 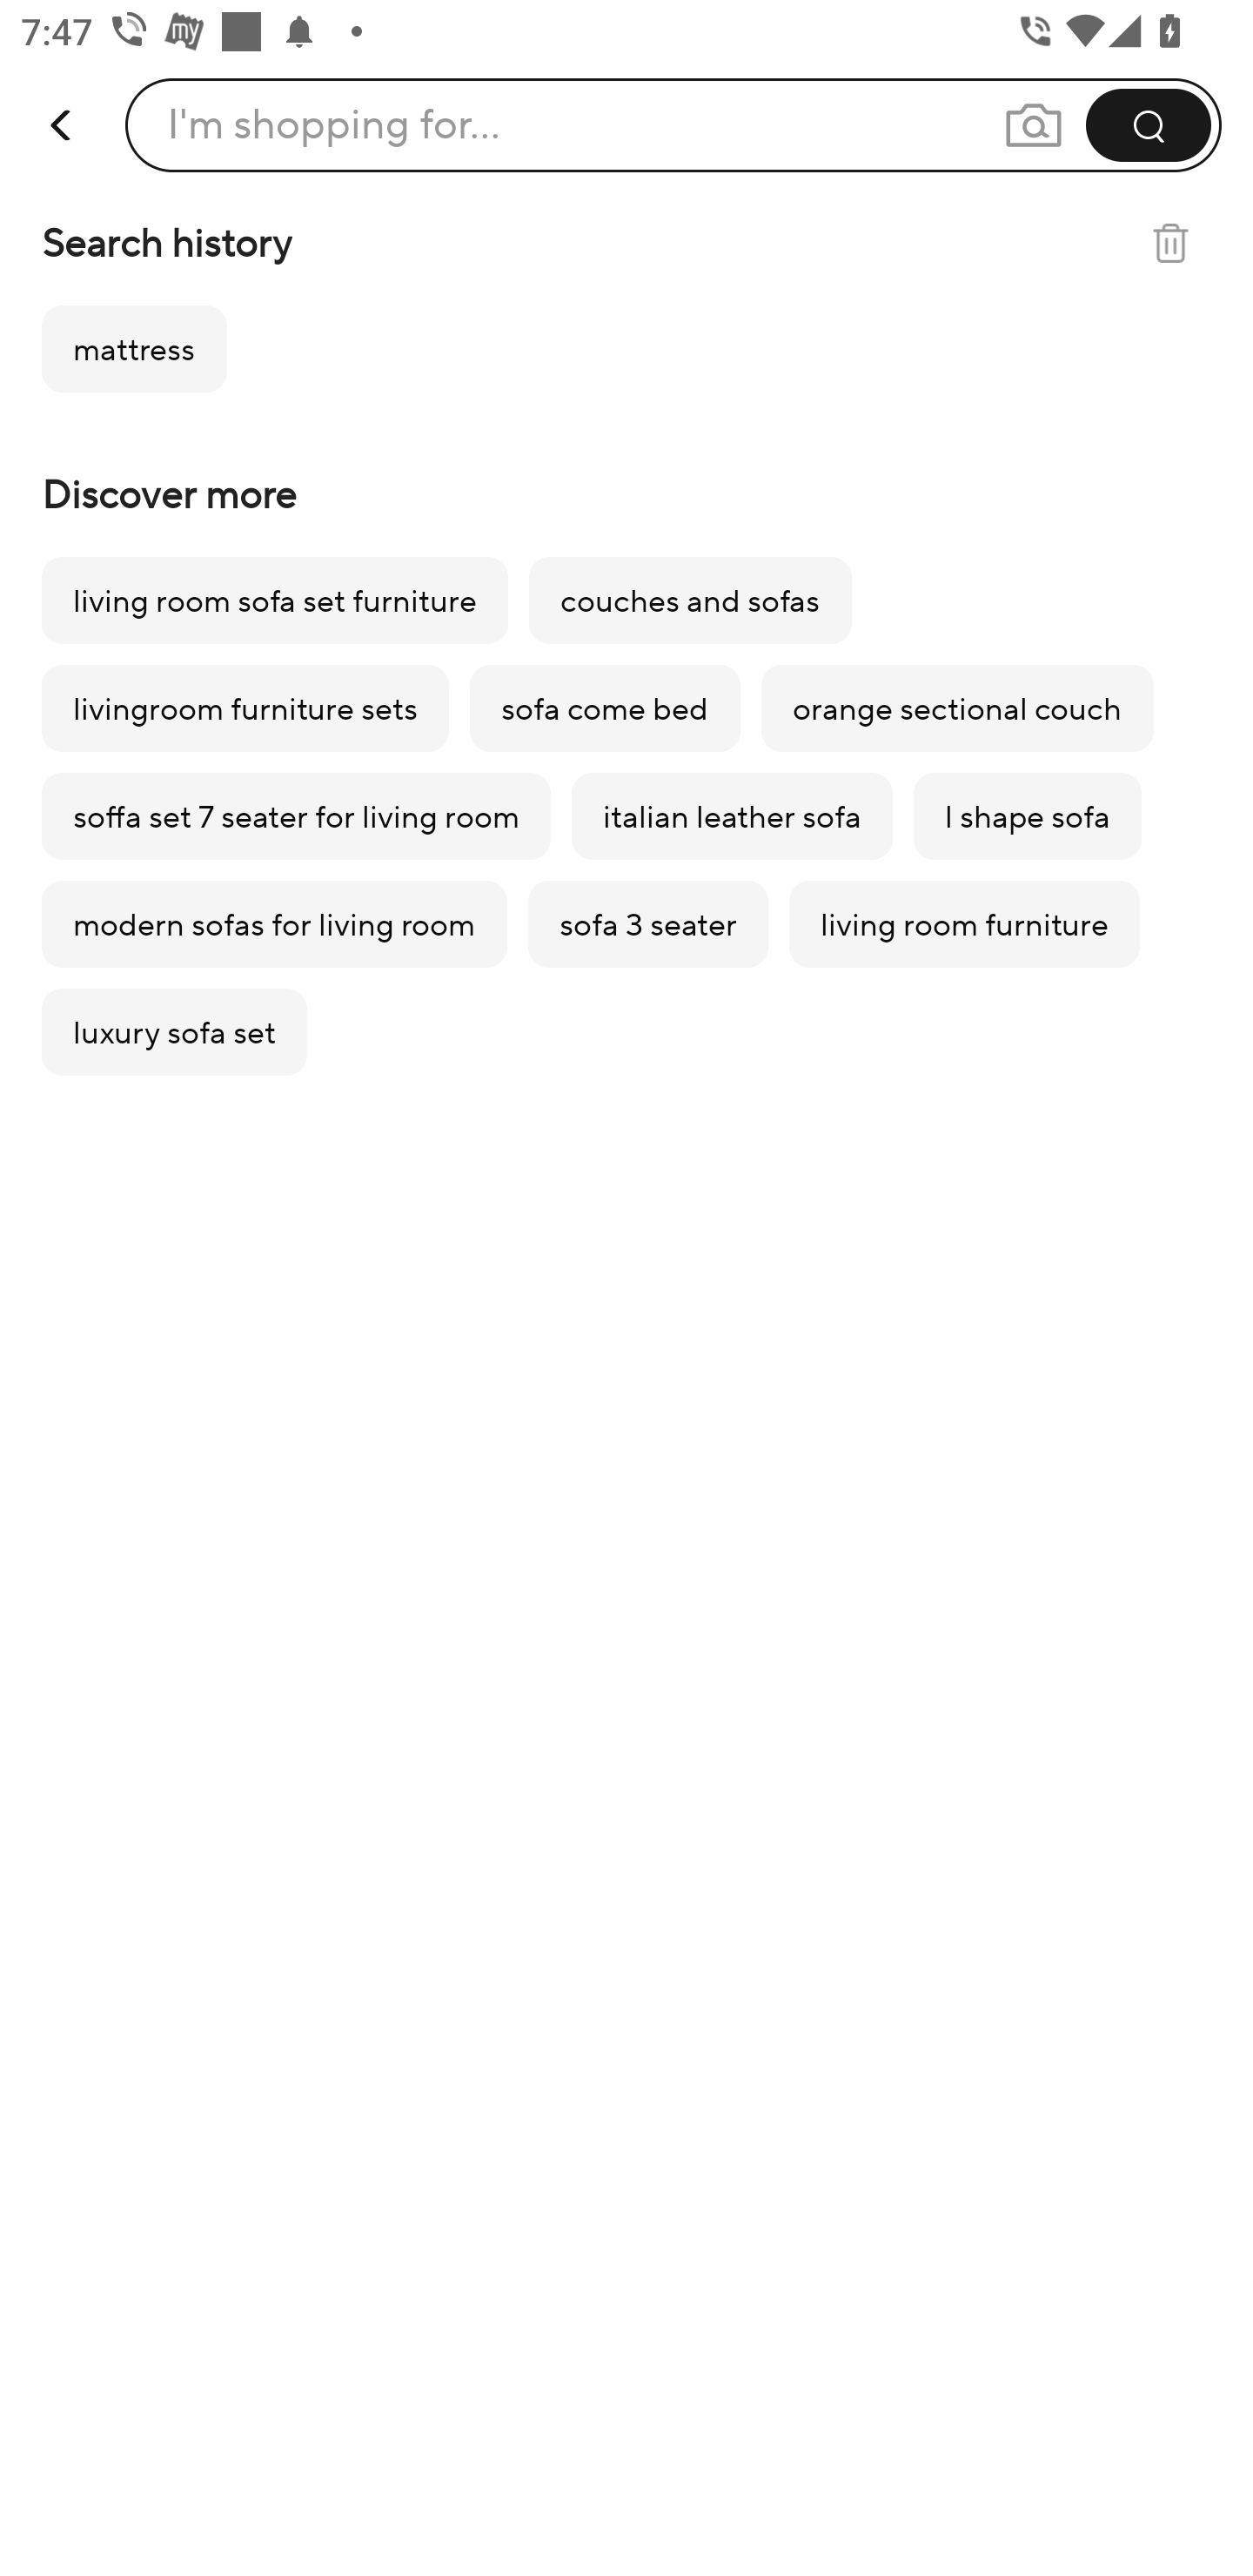 I want to click on luxury sofa set, so click(x=174, y=1032).